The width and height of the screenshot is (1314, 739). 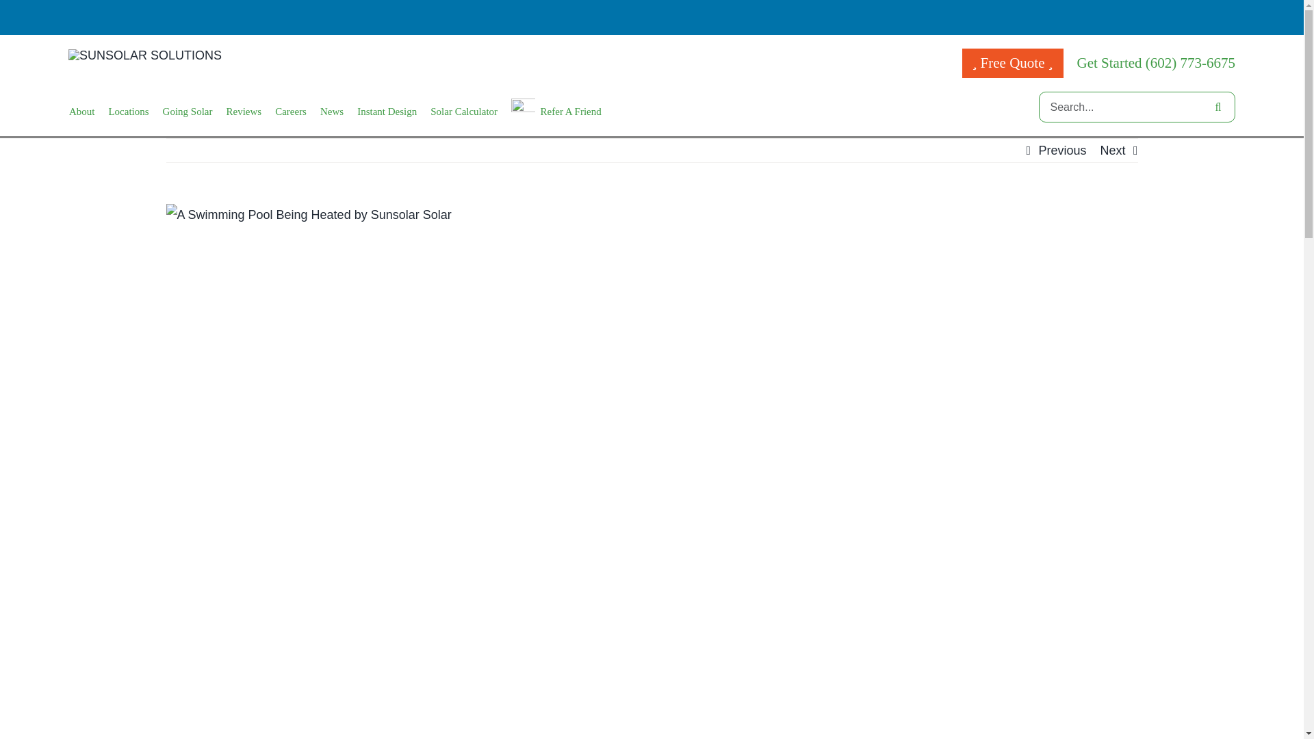 I want to click on Get started. Call us today!, so click(x=1157, y=62).